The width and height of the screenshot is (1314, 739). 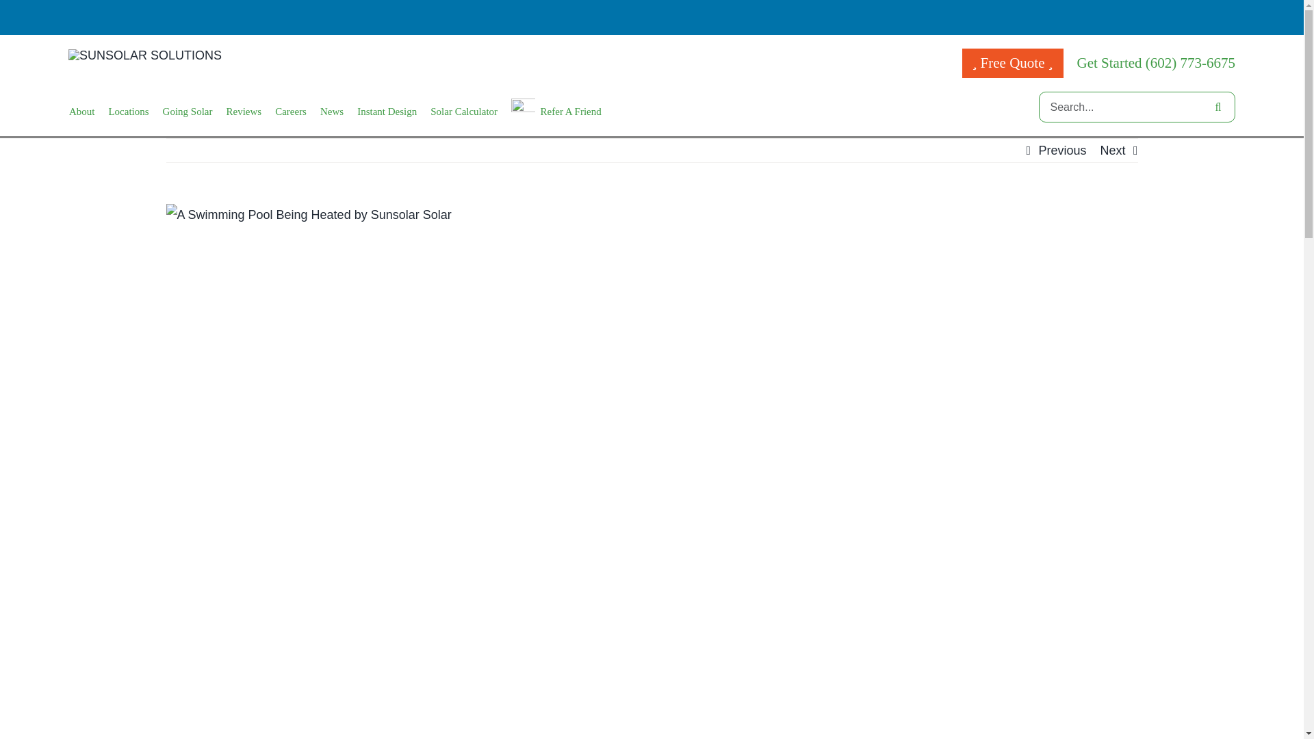 I want to click on Get started. Call us today!, so click(x=1157, y=62).